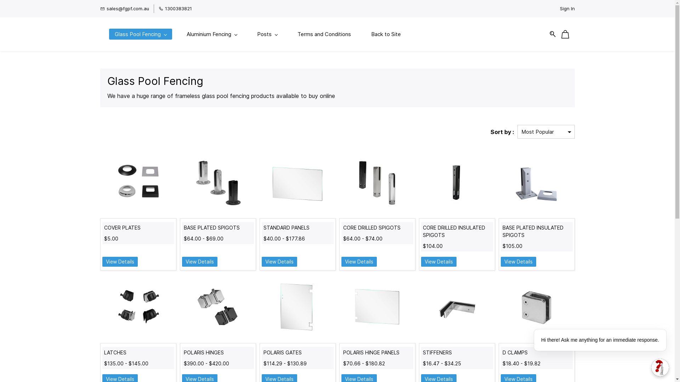 Image resolution: width=680 pixels, height=382 pixels. I want to click on View Details, so click(279, 262).